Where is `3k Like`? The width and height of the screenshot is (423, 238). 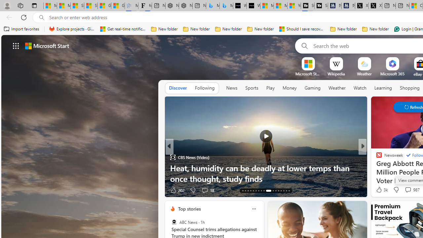 3k Like is located at coordinates (381, 190).